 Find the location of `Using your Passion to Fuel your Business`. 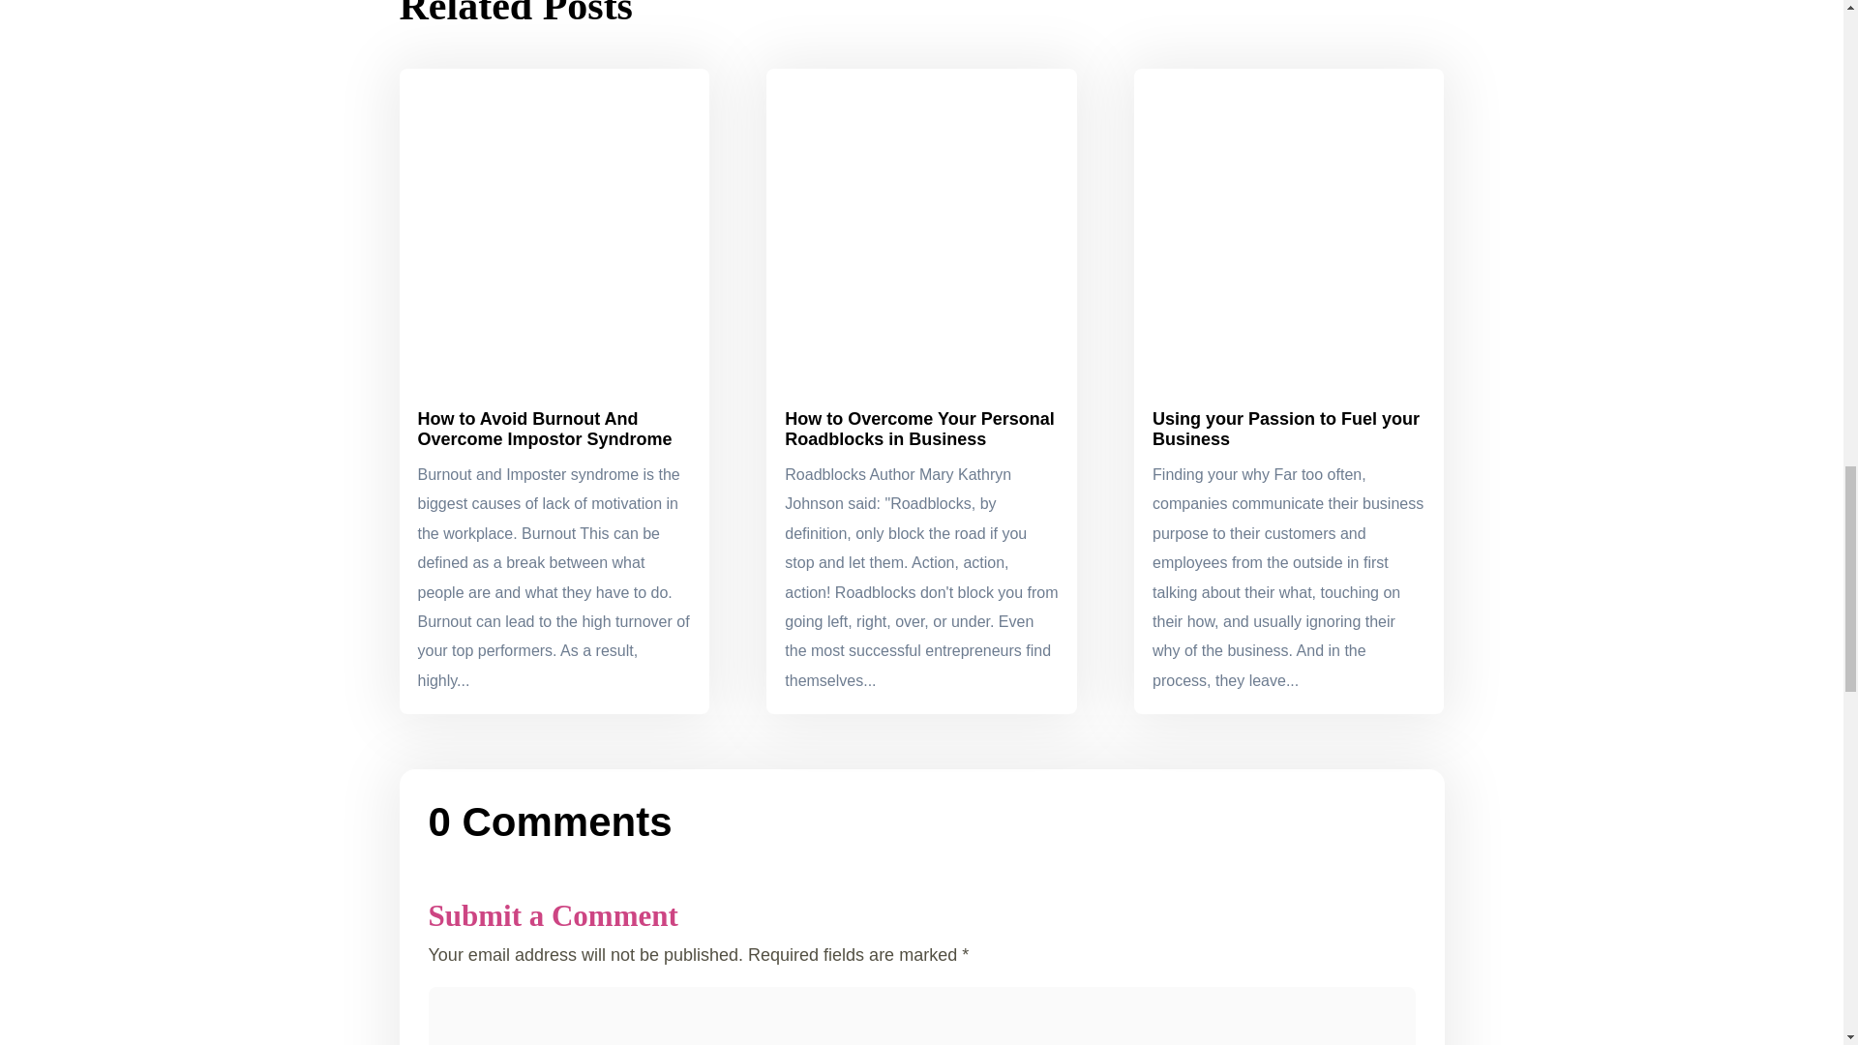

Using your Passion to Fuel your Business is located at coordinates (1285, 430).